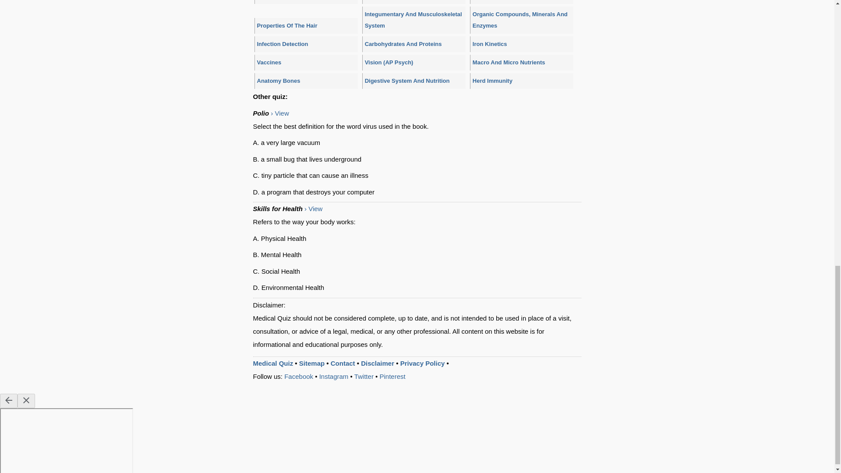 Image resolution: width=841 pixels, height=473 pixels. I want to click on Organic Compounds, Minerals And Enzymes, so click(522, 20).